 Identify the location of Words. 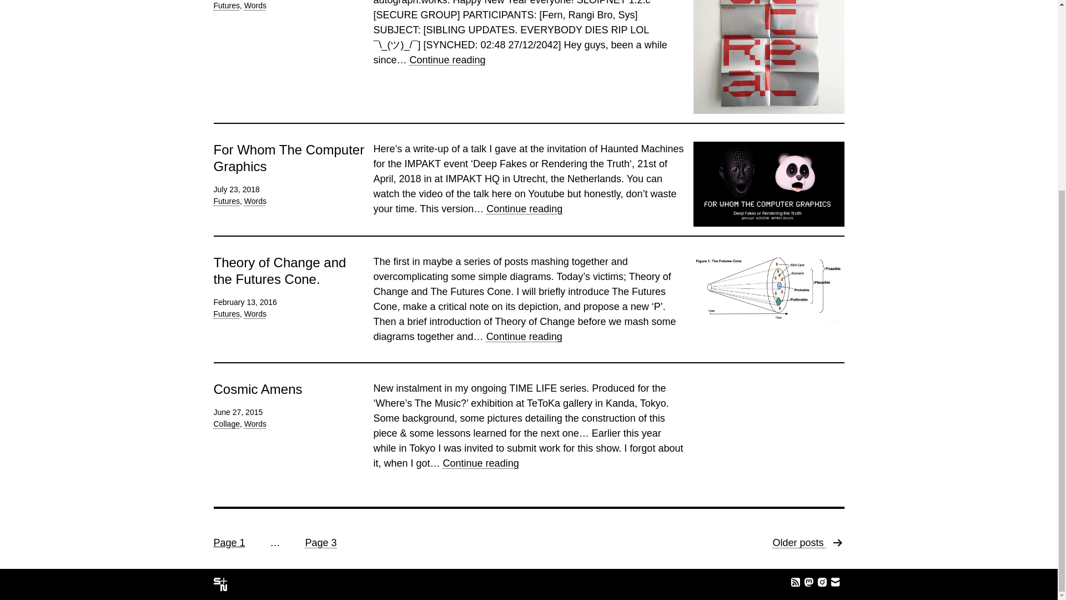
(808, 548).